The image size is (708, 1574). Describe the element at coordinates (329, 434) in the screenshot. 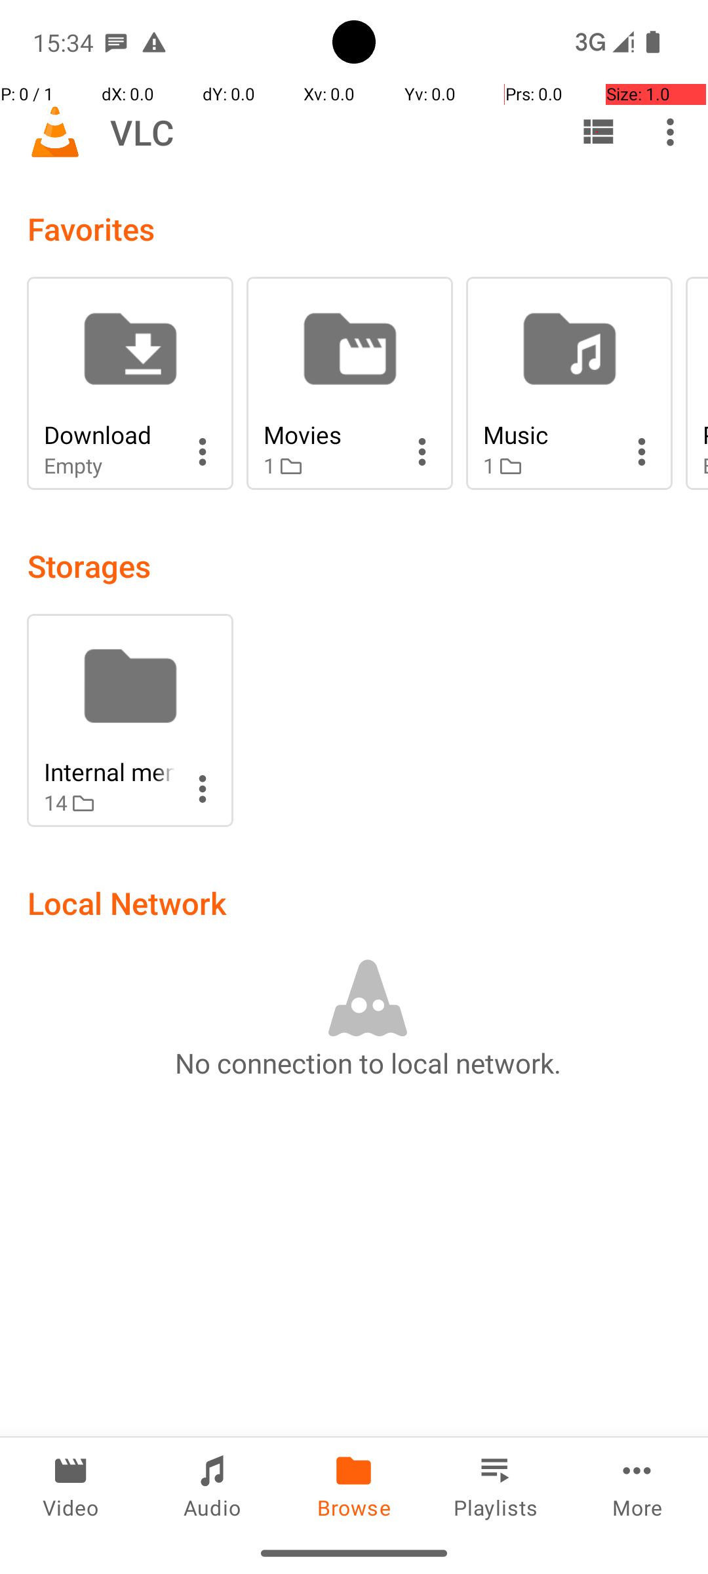

I see `Movies` at that location.